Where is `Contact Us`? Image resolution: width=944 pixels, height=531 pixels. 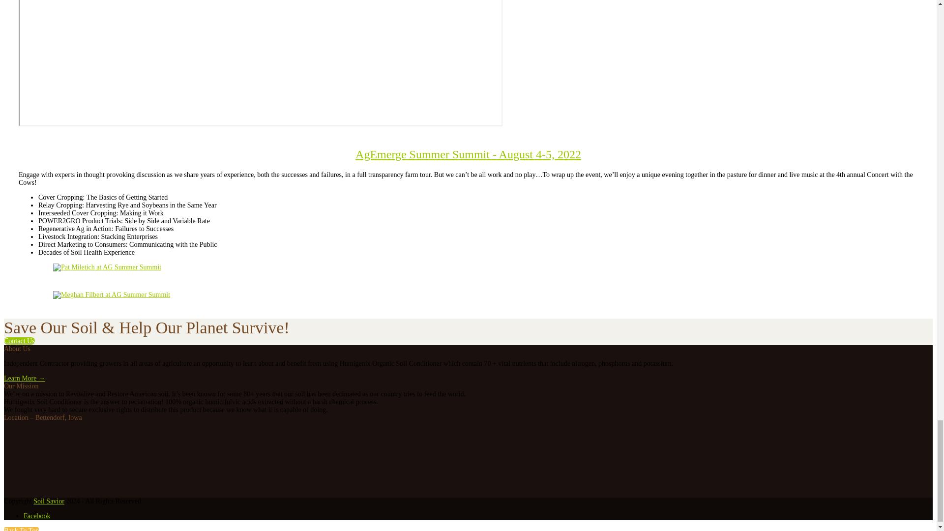 Contact Us is located at coordinates (19, 340).